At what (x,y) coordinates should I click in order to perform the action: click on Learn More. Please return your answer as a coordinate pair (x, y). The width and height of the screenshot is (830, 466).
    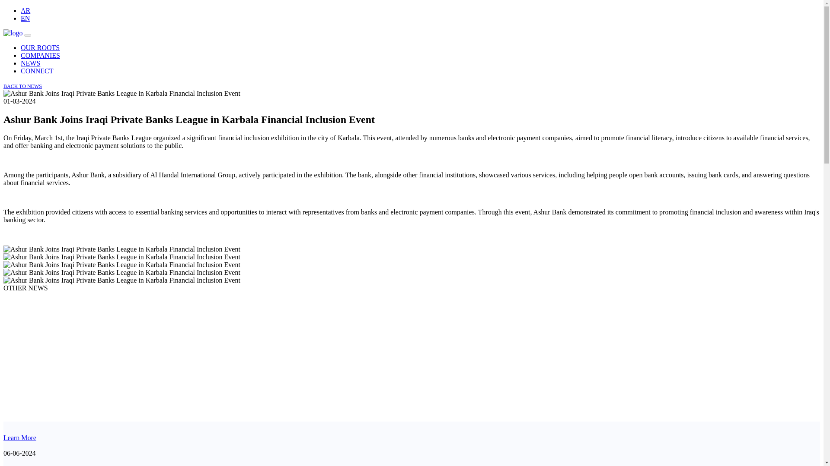
    Looking at the image, I should click on (20, 438).